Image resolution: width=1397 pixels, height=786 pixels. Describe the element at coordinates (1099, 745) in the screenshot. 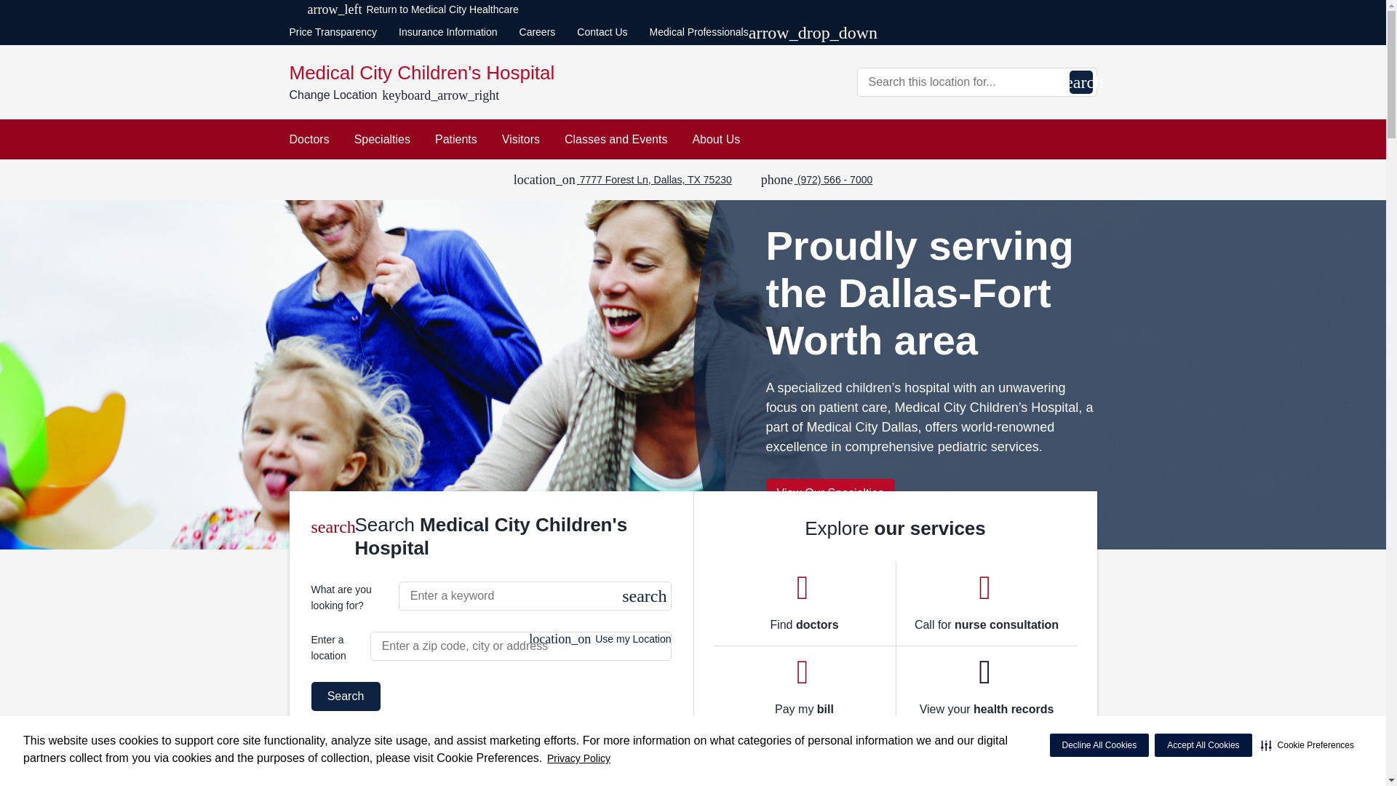

I see `Decline All Cookies` at that location.